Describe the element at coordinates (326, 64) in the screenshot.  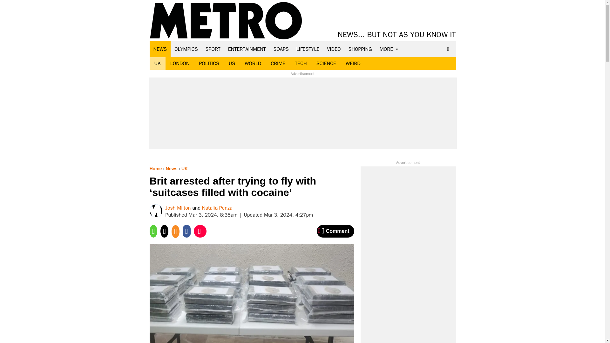
I see `SCIENCE` at that location.